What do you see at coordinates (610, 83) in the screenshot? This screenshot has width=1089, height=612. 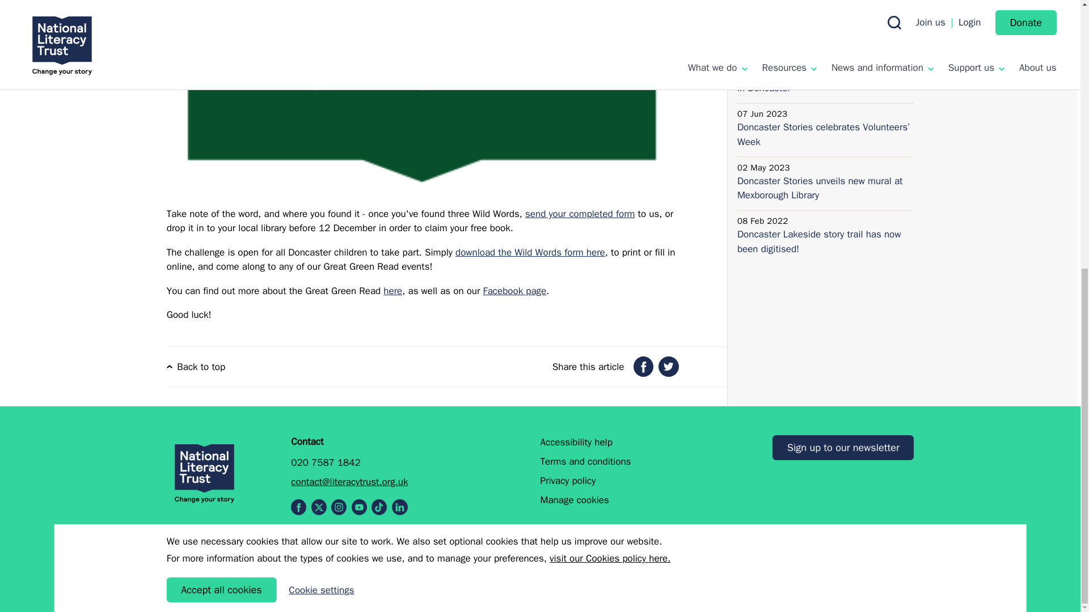 I see `visit our Cookies policy here.` at bounding box center [610, 83].